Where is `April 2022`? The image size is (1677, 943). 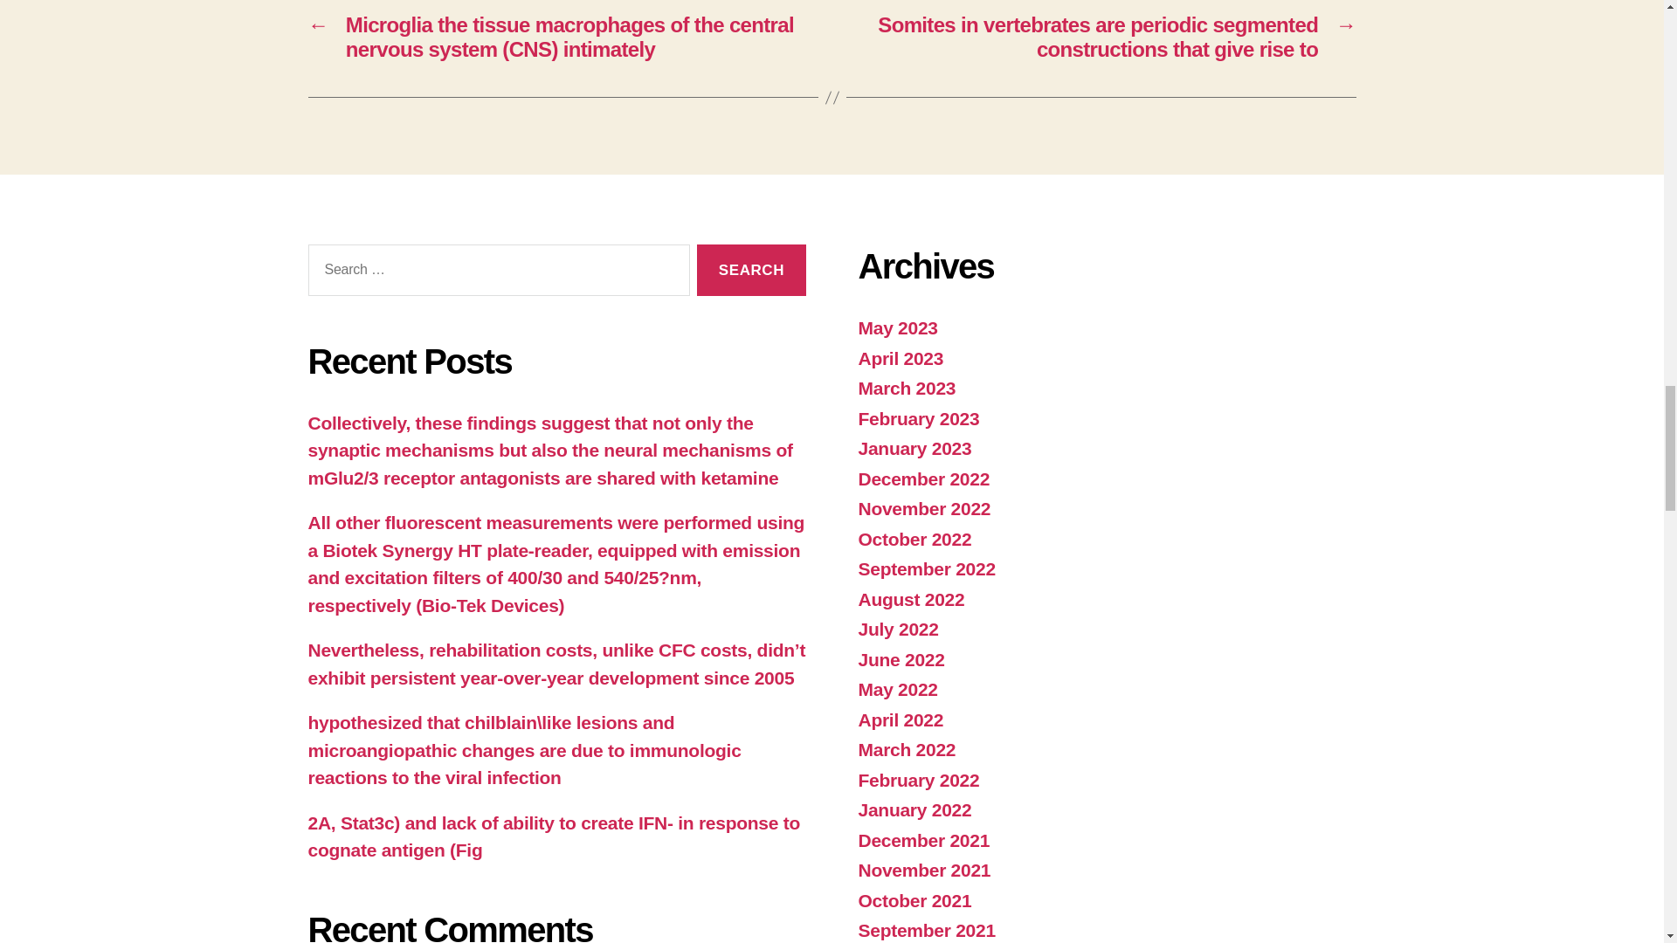 April 2022 is located at coordinates (900, 719).